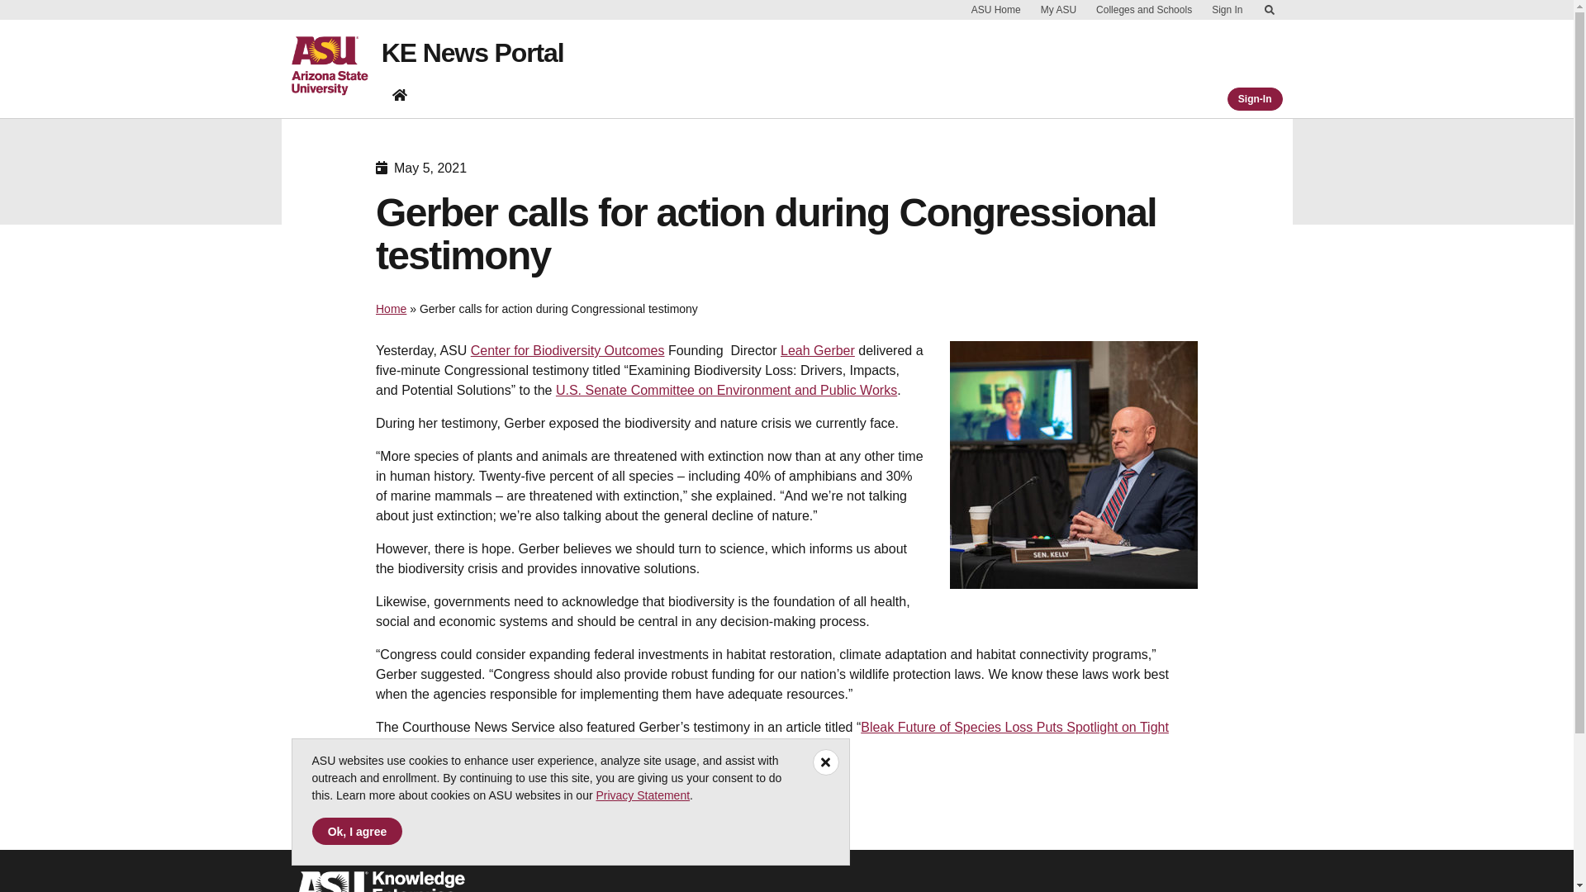 This screenshot has height=892, width=1586. Describe the element at coordinates (727, 390) in the screenshot. I see `U.S. Senate Committee on Environment and Public Works` at that location.